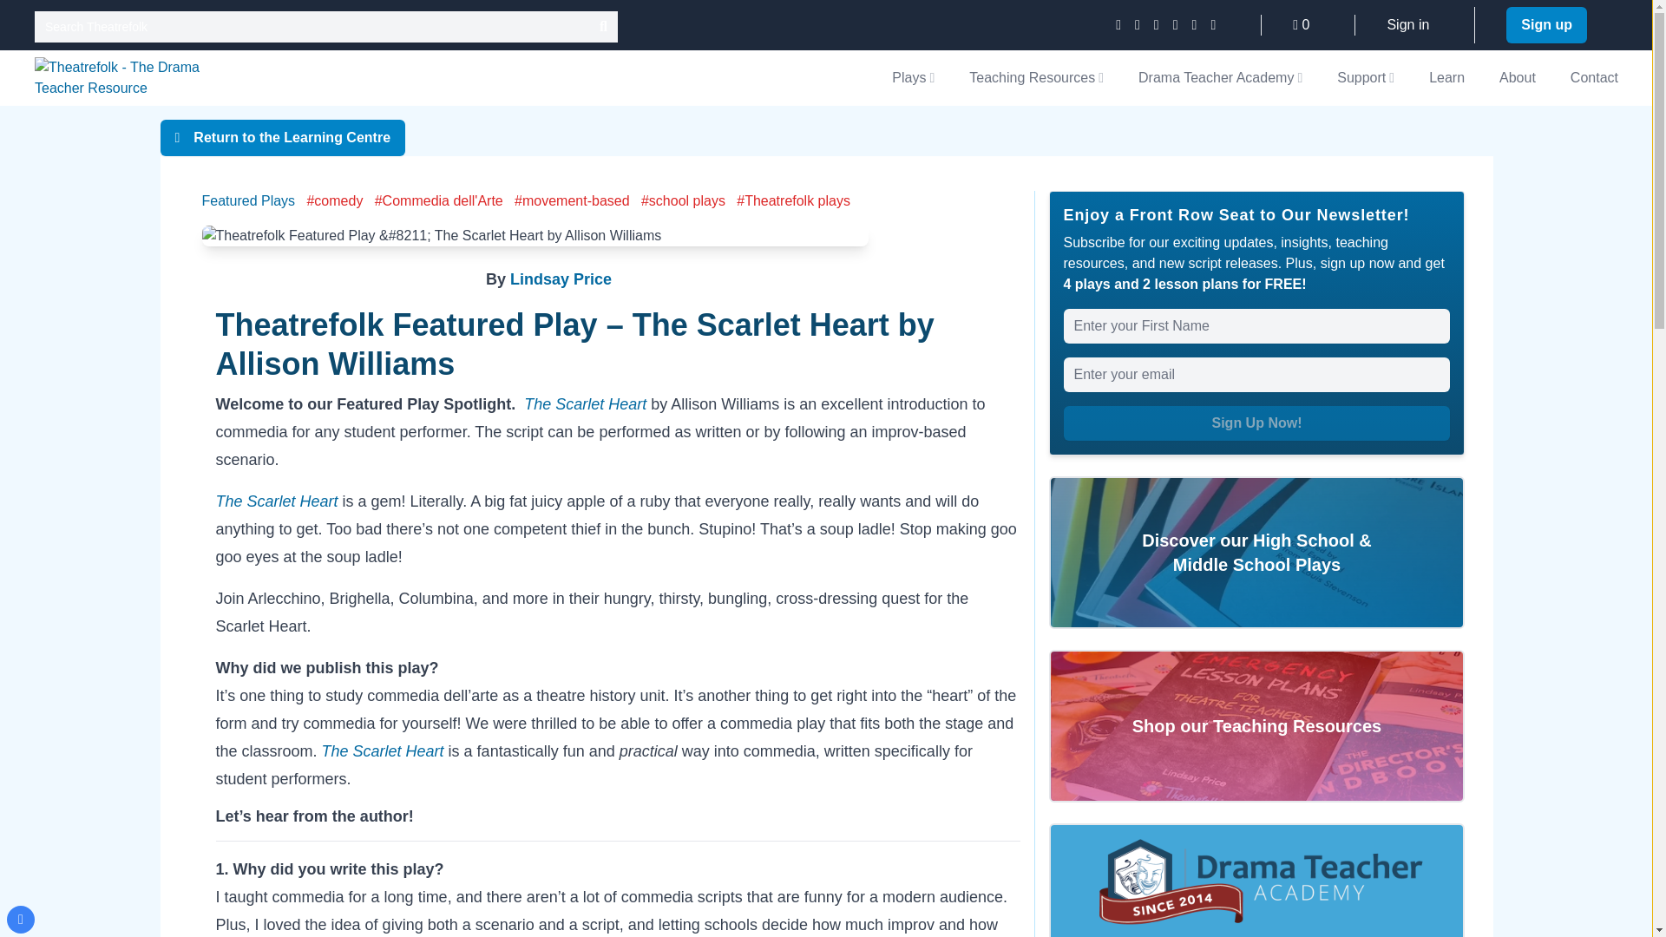 This screenshot has height=937, width=1666. What do you see at coordinates (1220, 77) in the screenshot?
I see `Drama Teacher Academy` at bounding box center [1220, 77].